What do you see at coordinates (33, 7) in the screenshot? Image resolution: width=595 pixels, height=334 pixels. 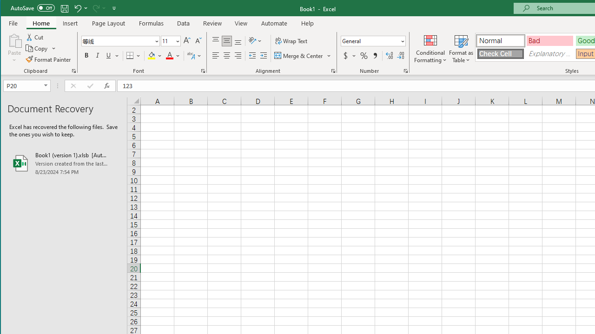 I see `AutoSave` at bounding box center [33, 7].